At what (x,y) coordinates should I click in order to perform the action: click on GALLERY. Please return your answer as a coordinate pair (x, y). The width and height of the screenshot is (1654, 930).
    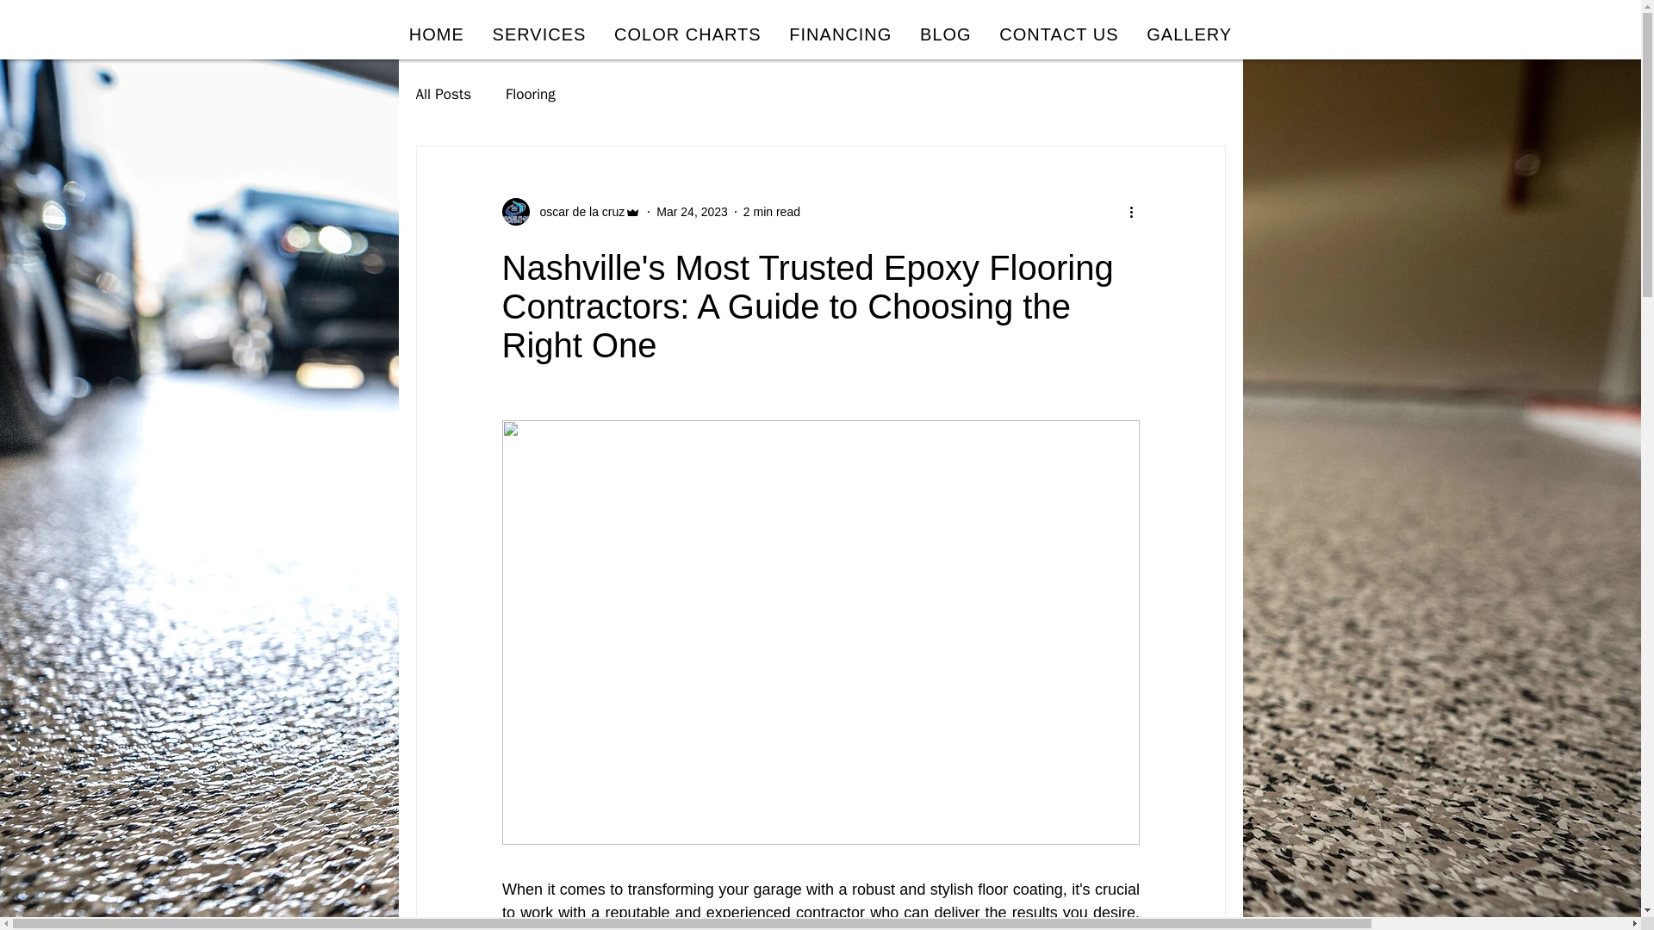
    Looking at the image, I should click on (1190, 34).